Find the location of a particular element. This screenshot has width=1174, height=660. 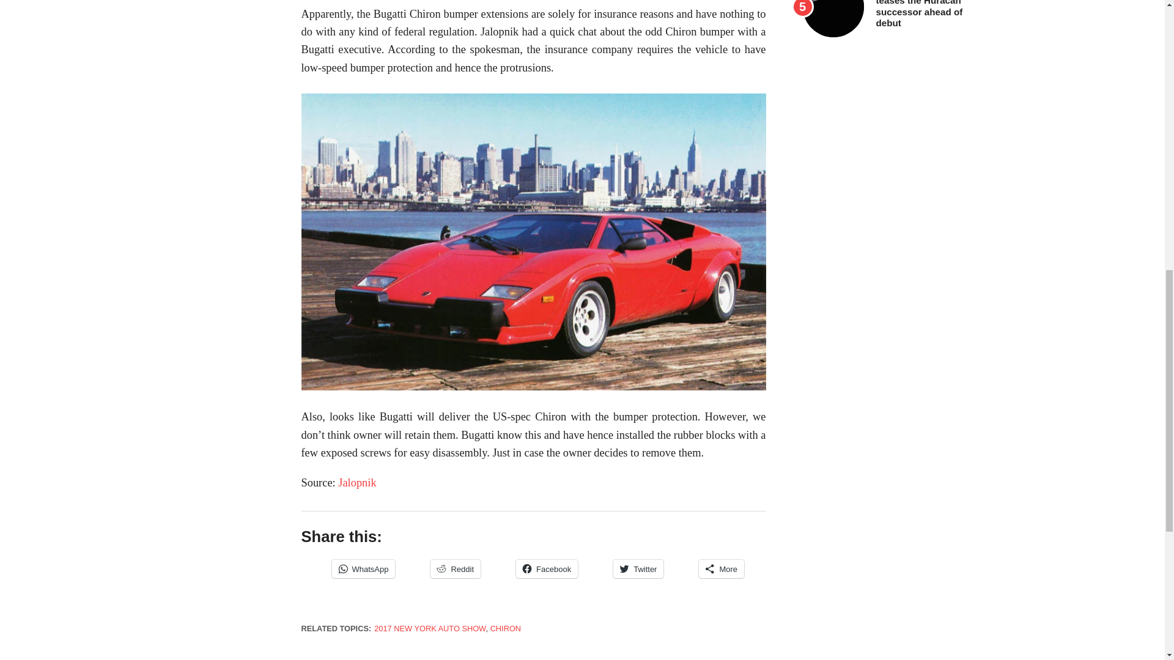

Click to share on Twitter is located at coordinates (638, 568).